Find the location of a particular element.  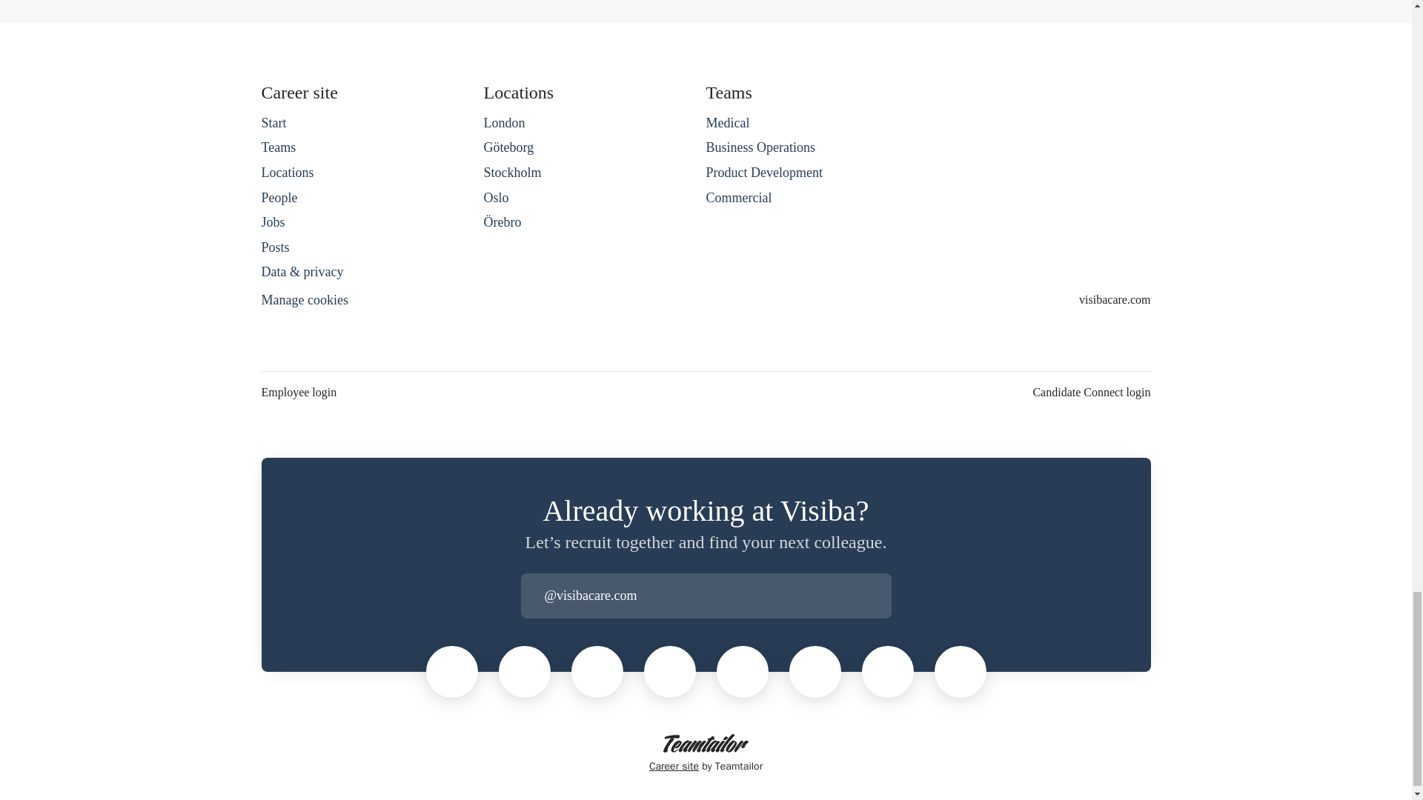

Oslo is located at coordinates (495, 197).